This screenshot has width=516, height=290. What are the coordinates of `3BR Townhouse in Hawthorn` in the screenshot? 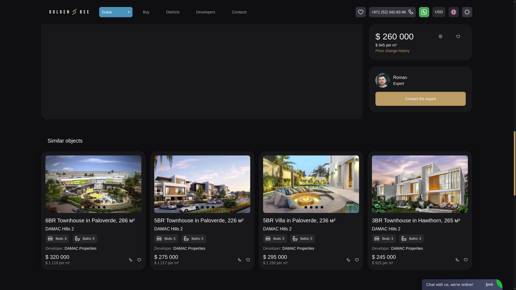 It's located at (418, 220).